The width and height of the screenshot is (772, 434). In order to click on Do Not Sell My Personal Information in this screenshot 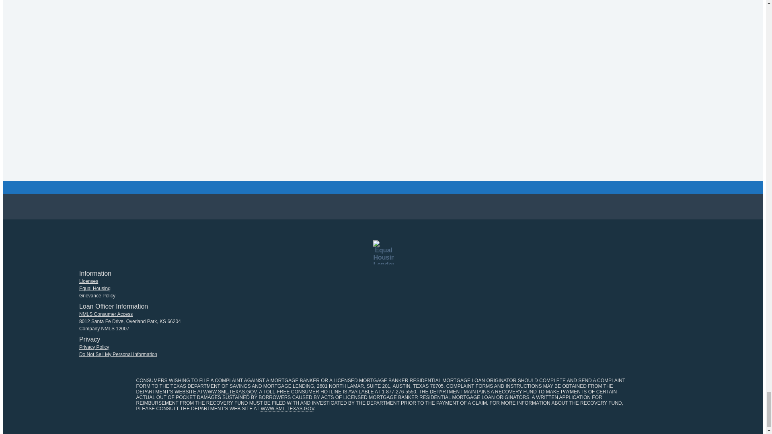, I will do `click(118, 354)`.